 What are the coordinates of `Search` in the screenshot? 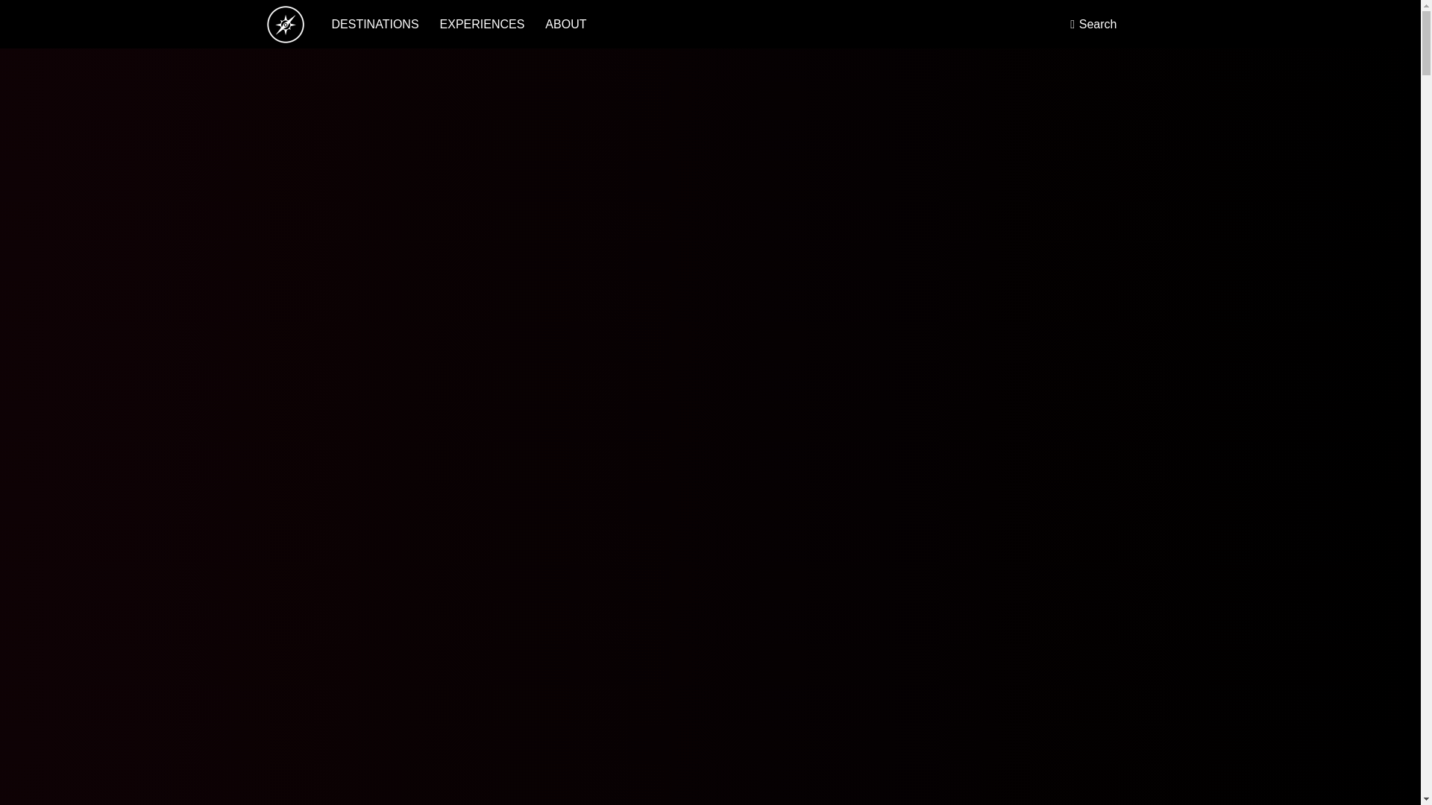 It's located at (1093, 24).